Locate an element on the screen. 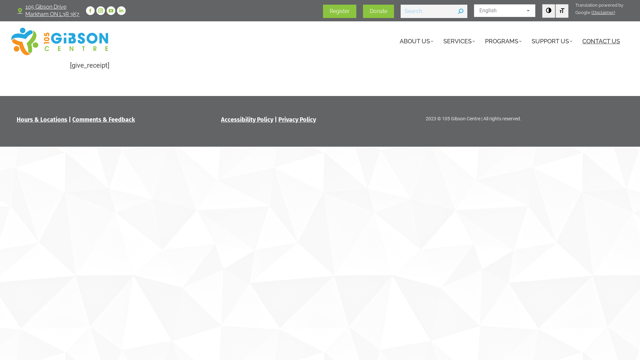 The width and height of the screenshot is (640, 360). 105 Gibson Drive
Markham ON L3R 3K7 is located at coordinates (48, 11).